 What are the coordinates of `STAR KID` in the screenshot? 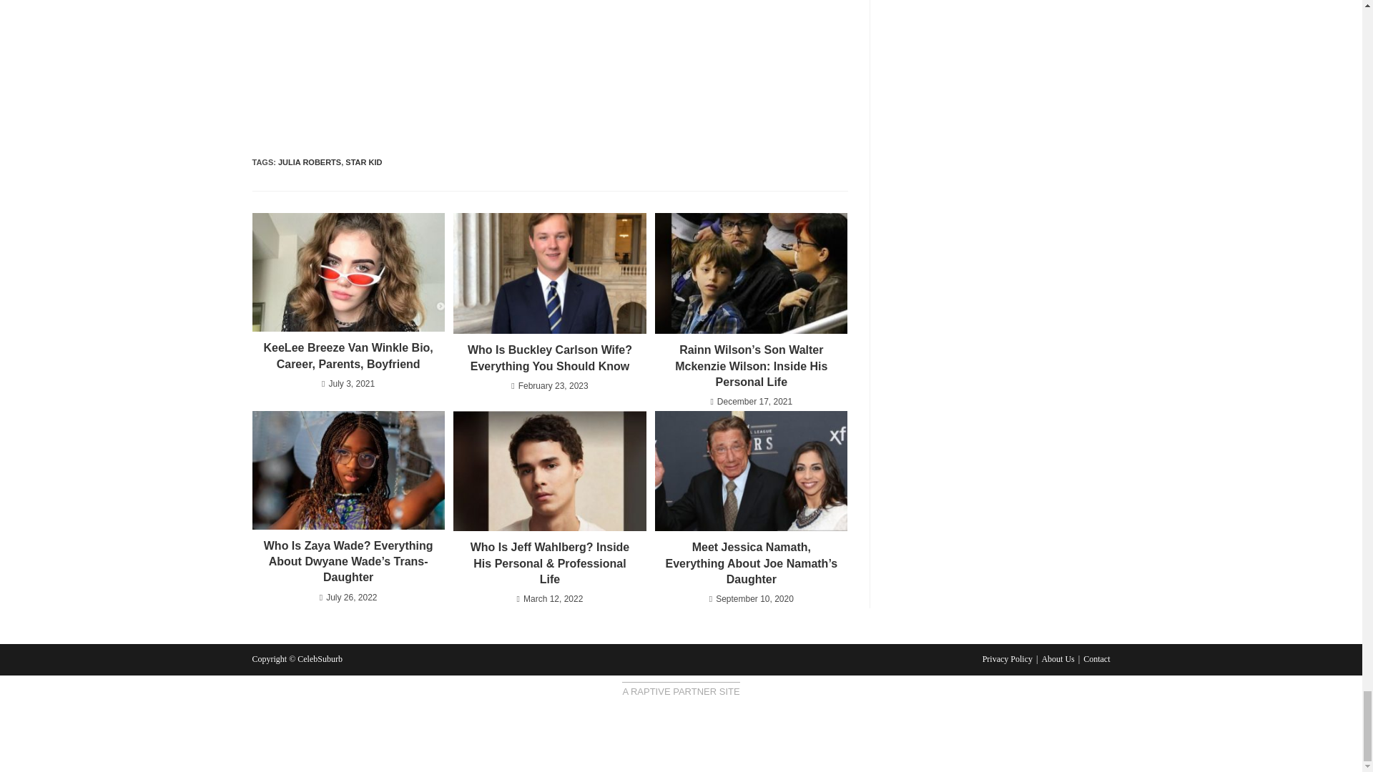 It's located at (363, 162).